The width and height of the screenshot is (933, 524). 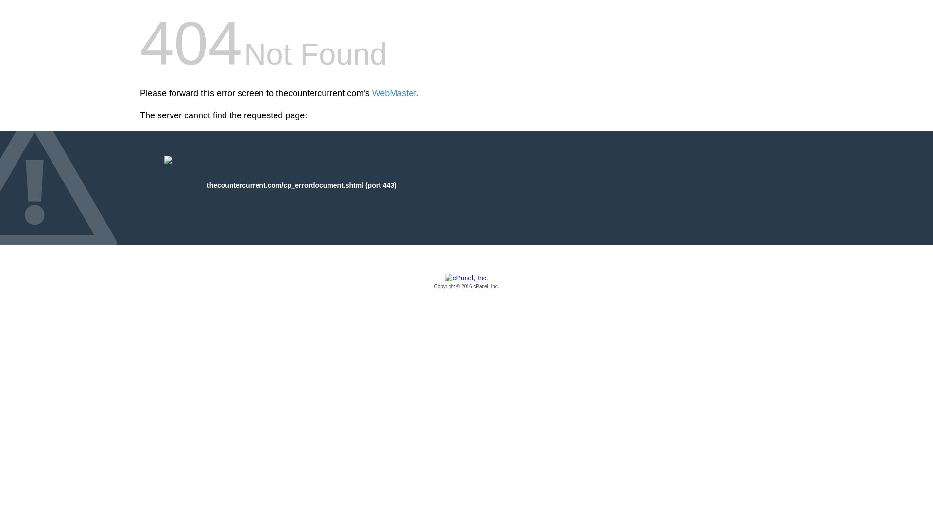 What do you see at coordinates (394, 93) in the screenshot?
I see `WebMaster` at bounding box center [394, 93].